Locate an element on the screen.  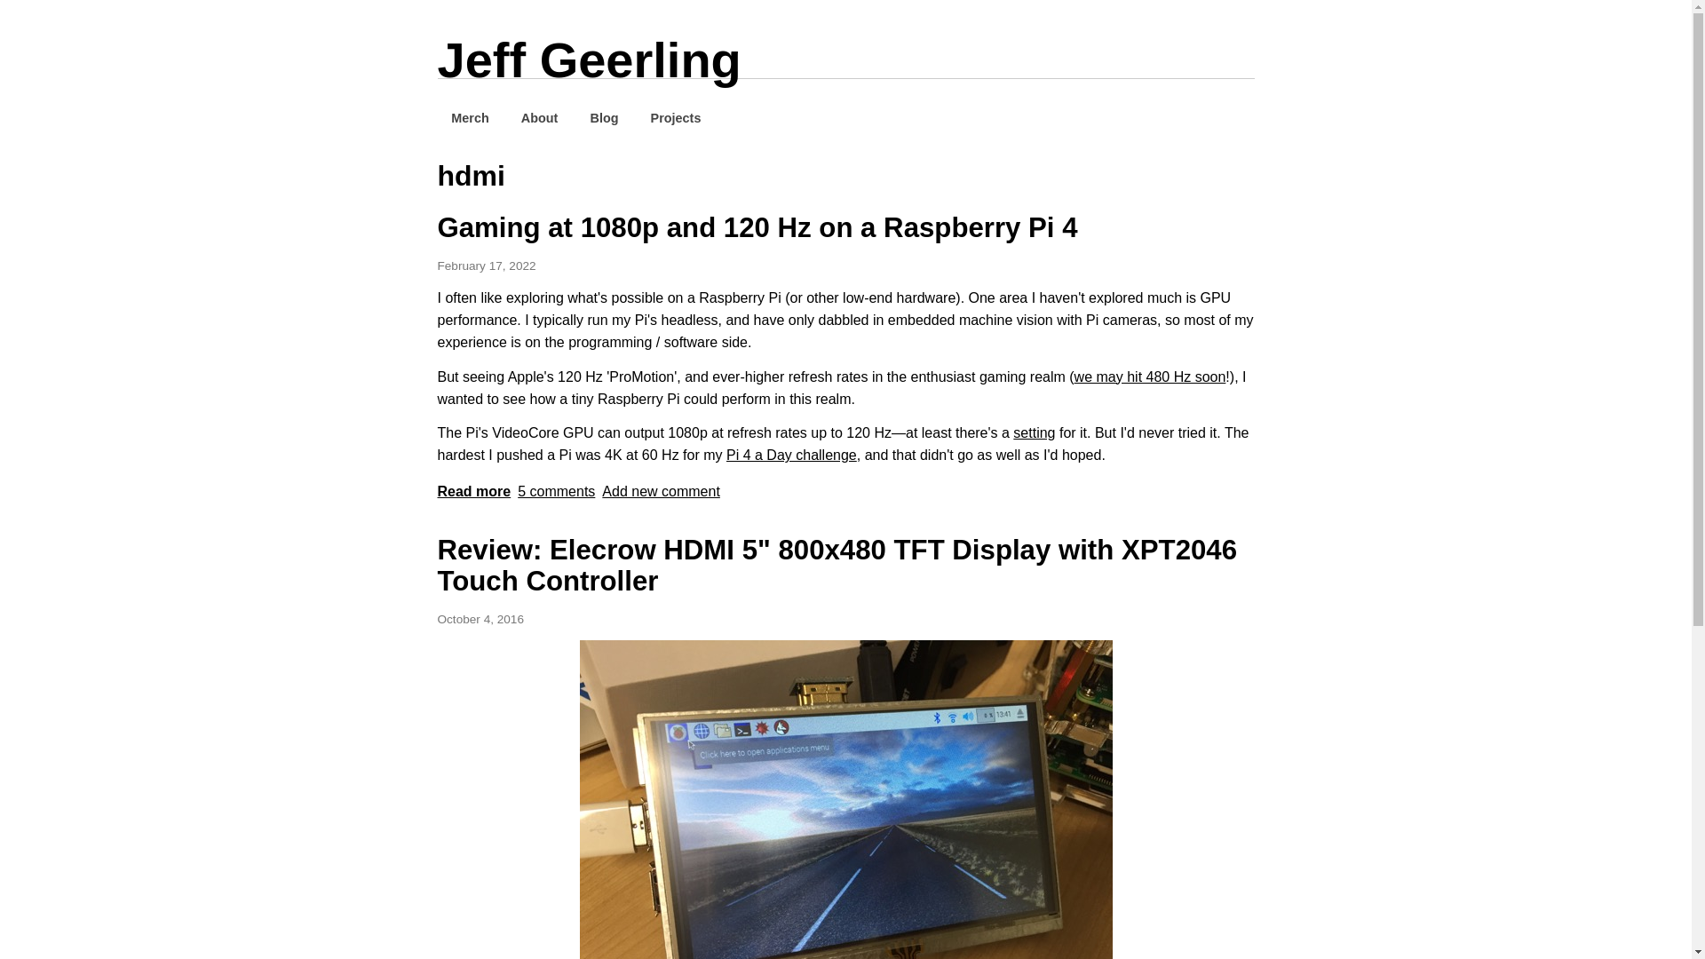
About is located at coordinates (538, 117).